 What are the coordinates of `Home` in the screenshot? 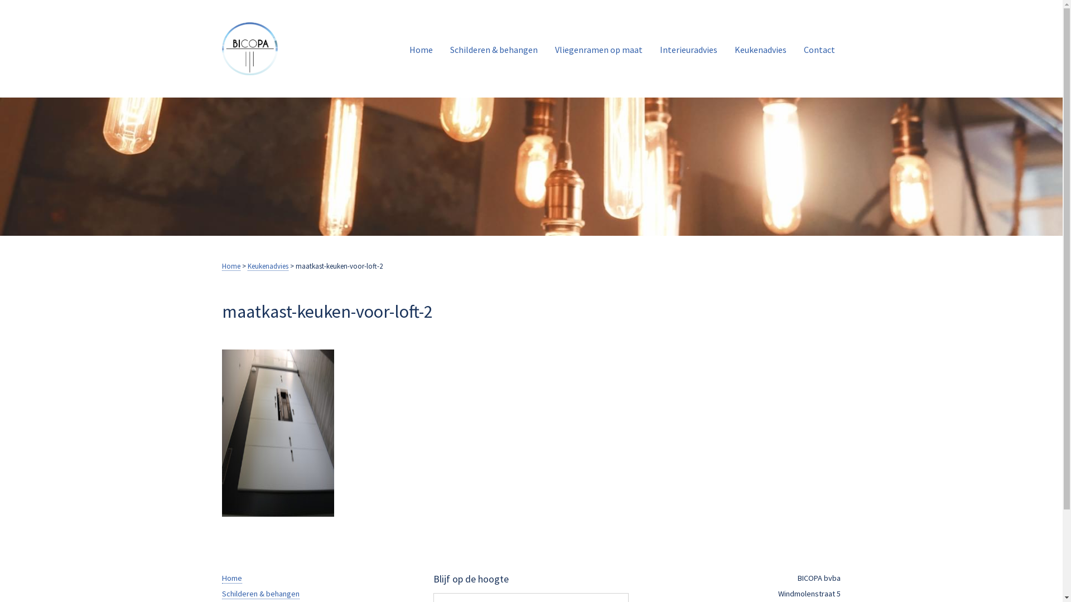 It's located at (421, 50).